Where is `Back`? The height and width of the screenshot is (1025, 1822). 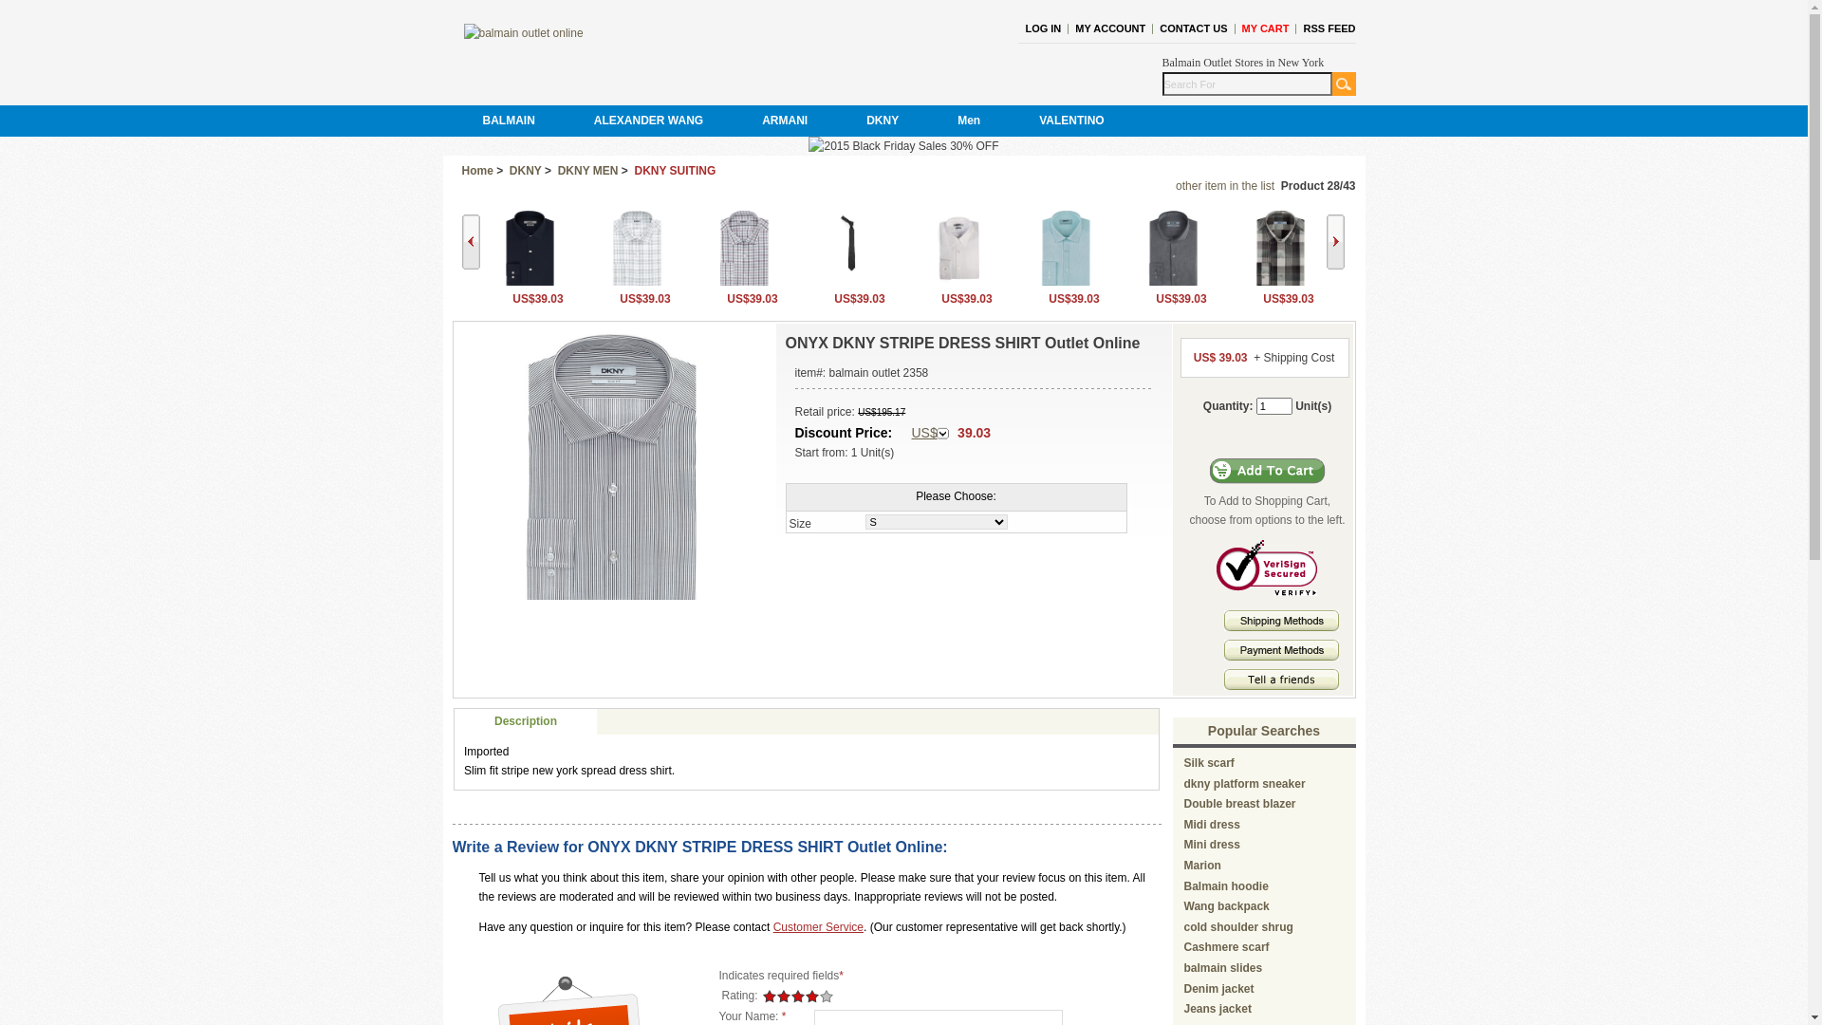 Back is located at coordinates (470, 242).